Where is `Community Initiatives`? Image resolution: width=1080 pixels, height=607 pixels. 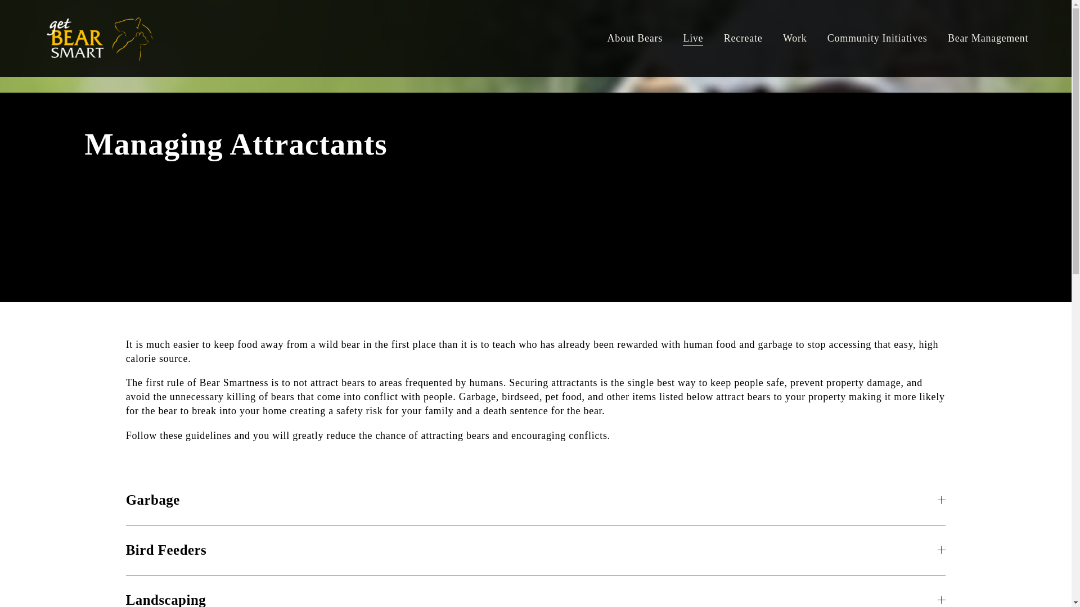 Community Initiatives is located at coordinates (877, 38).